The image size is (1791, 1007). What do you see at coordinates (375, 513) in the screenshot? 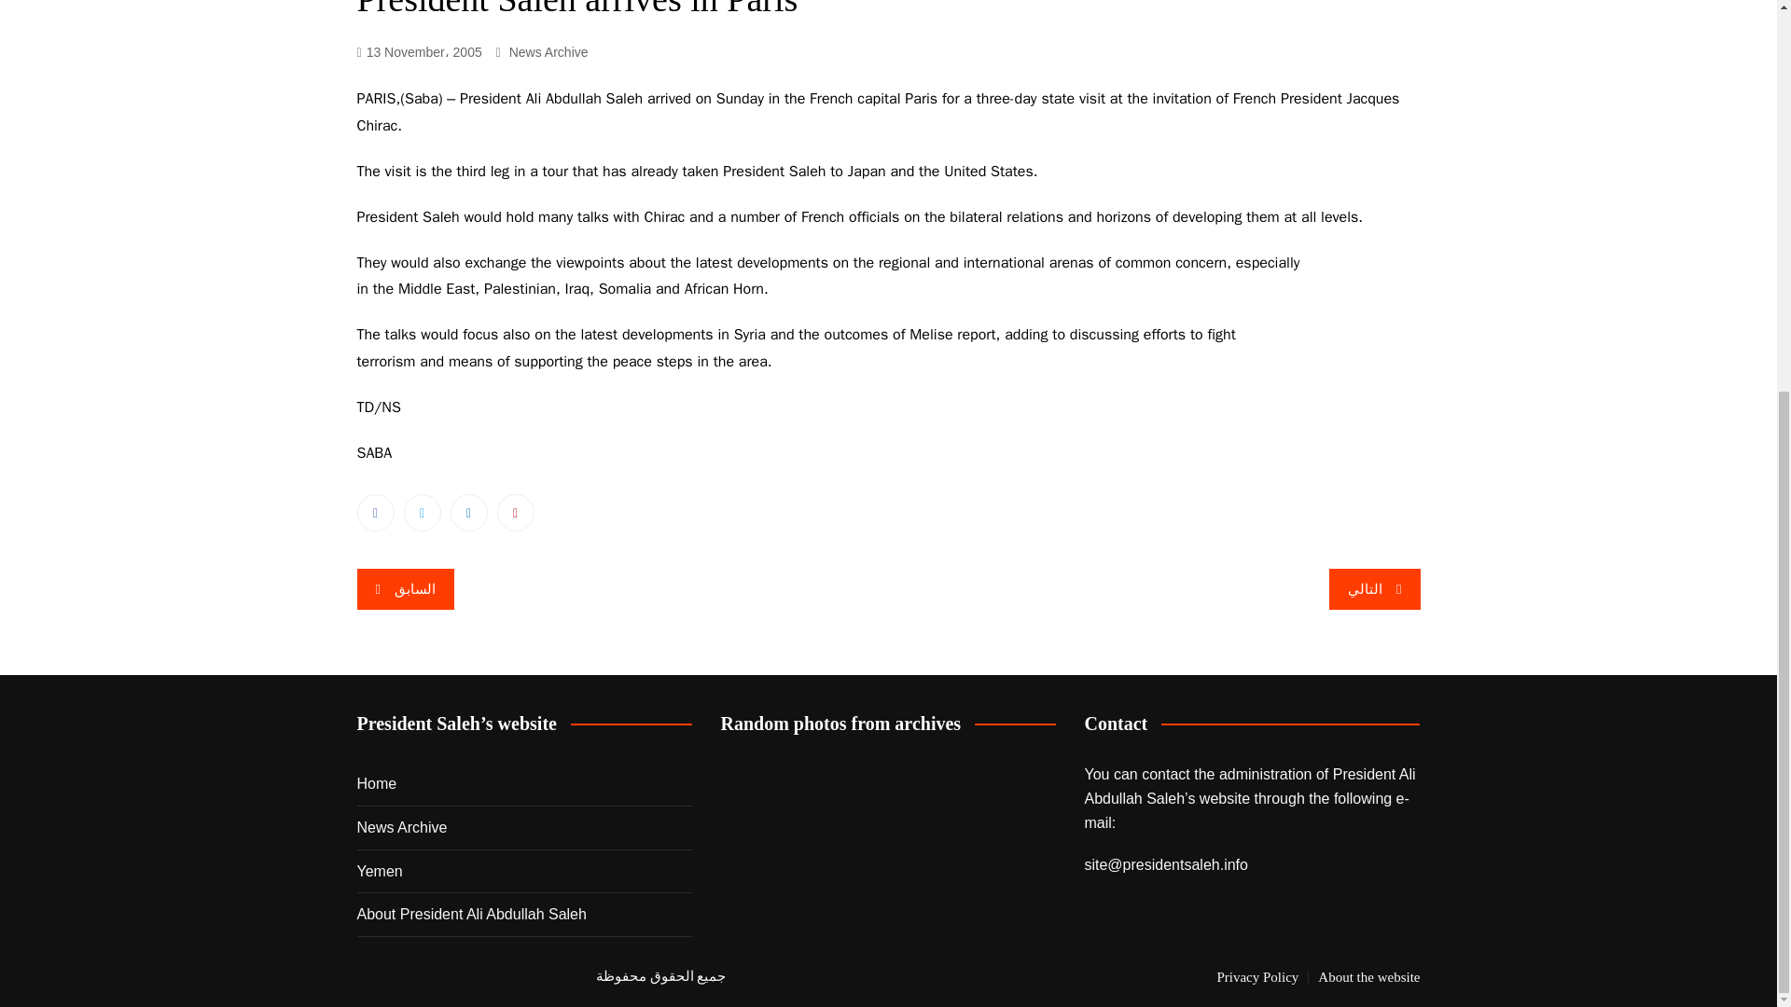
I see `Facebook` at bounding box center [375, 513].